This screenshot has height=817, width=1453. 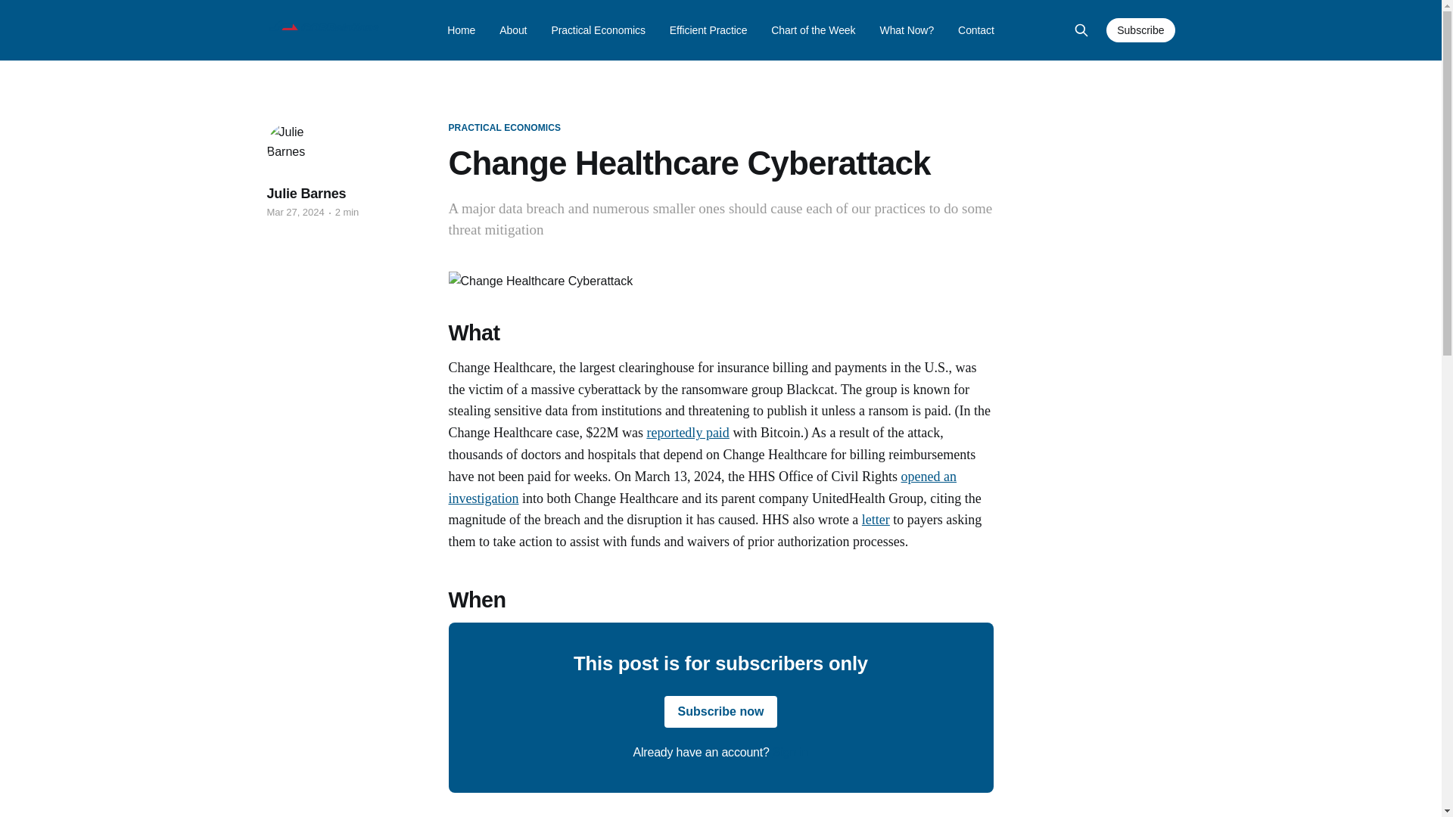 What do you see at coordinates (907, 30) in the screenshot?
I see `What Now?` at bounding box center [907, 30].